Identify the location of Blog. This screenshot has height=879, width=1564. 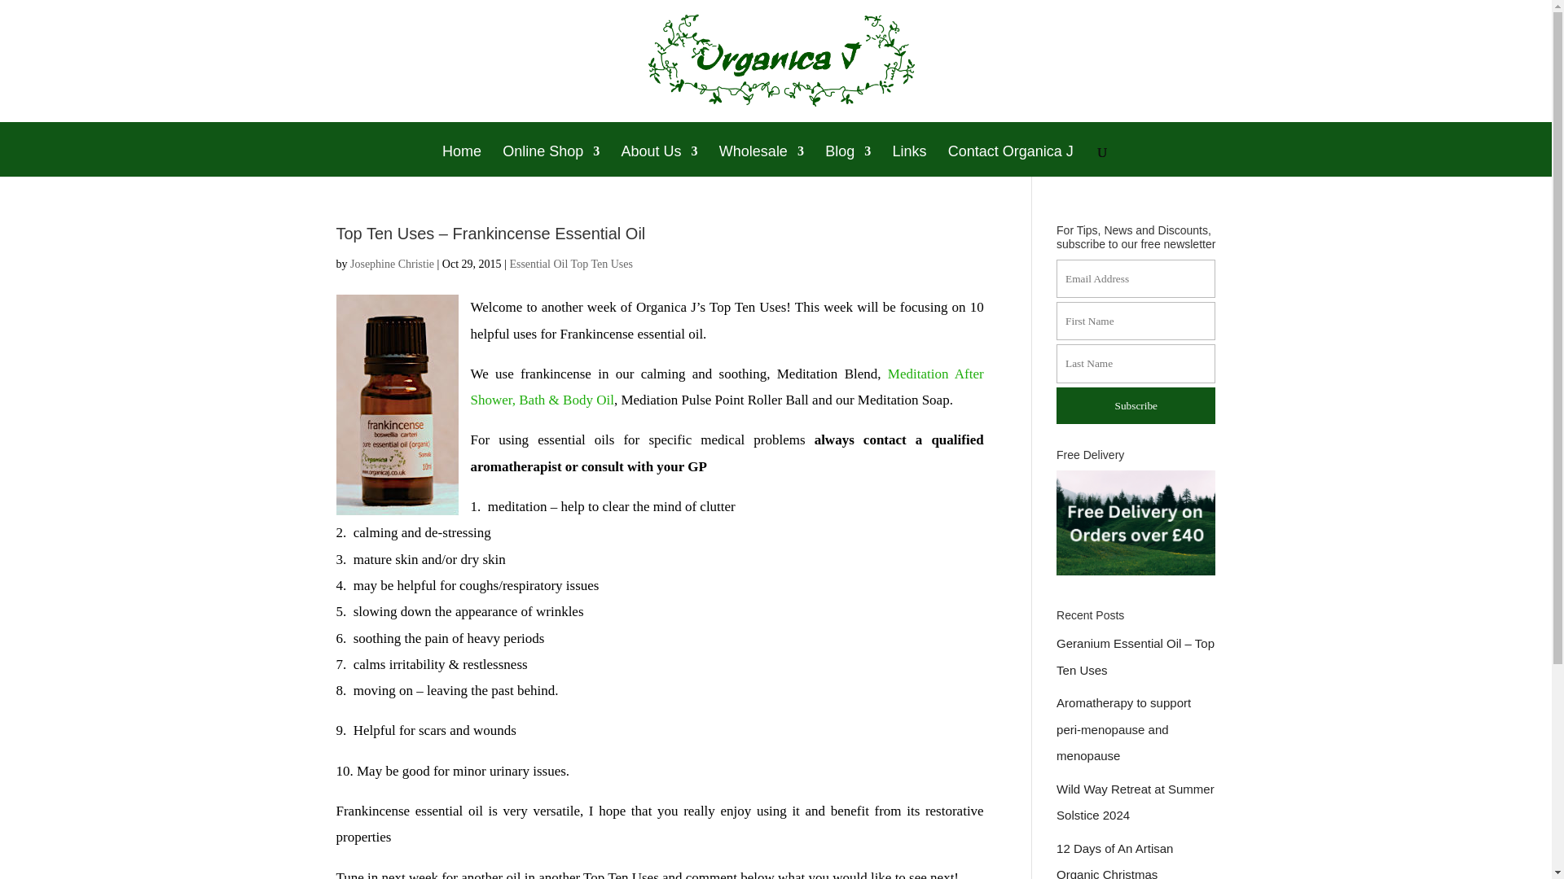
(848, 161).